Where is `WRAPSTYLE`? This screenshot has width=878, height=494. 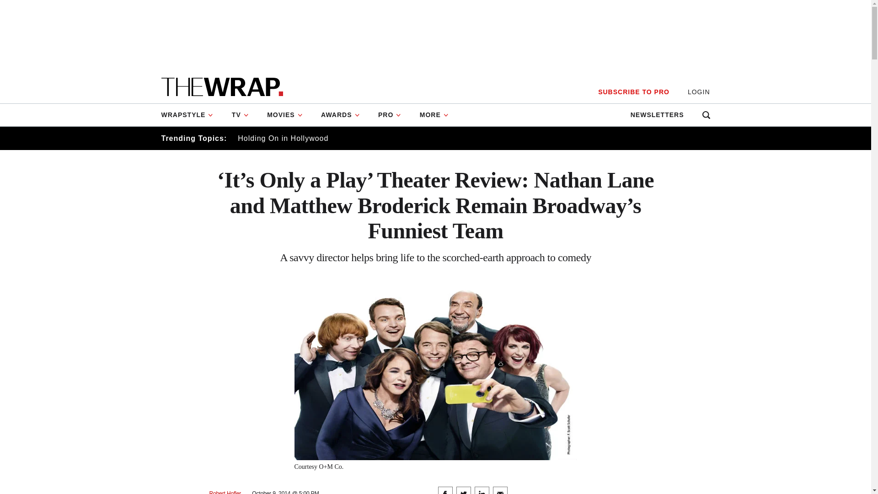
WRAPSTYLE is located at coordinates (191, 115).